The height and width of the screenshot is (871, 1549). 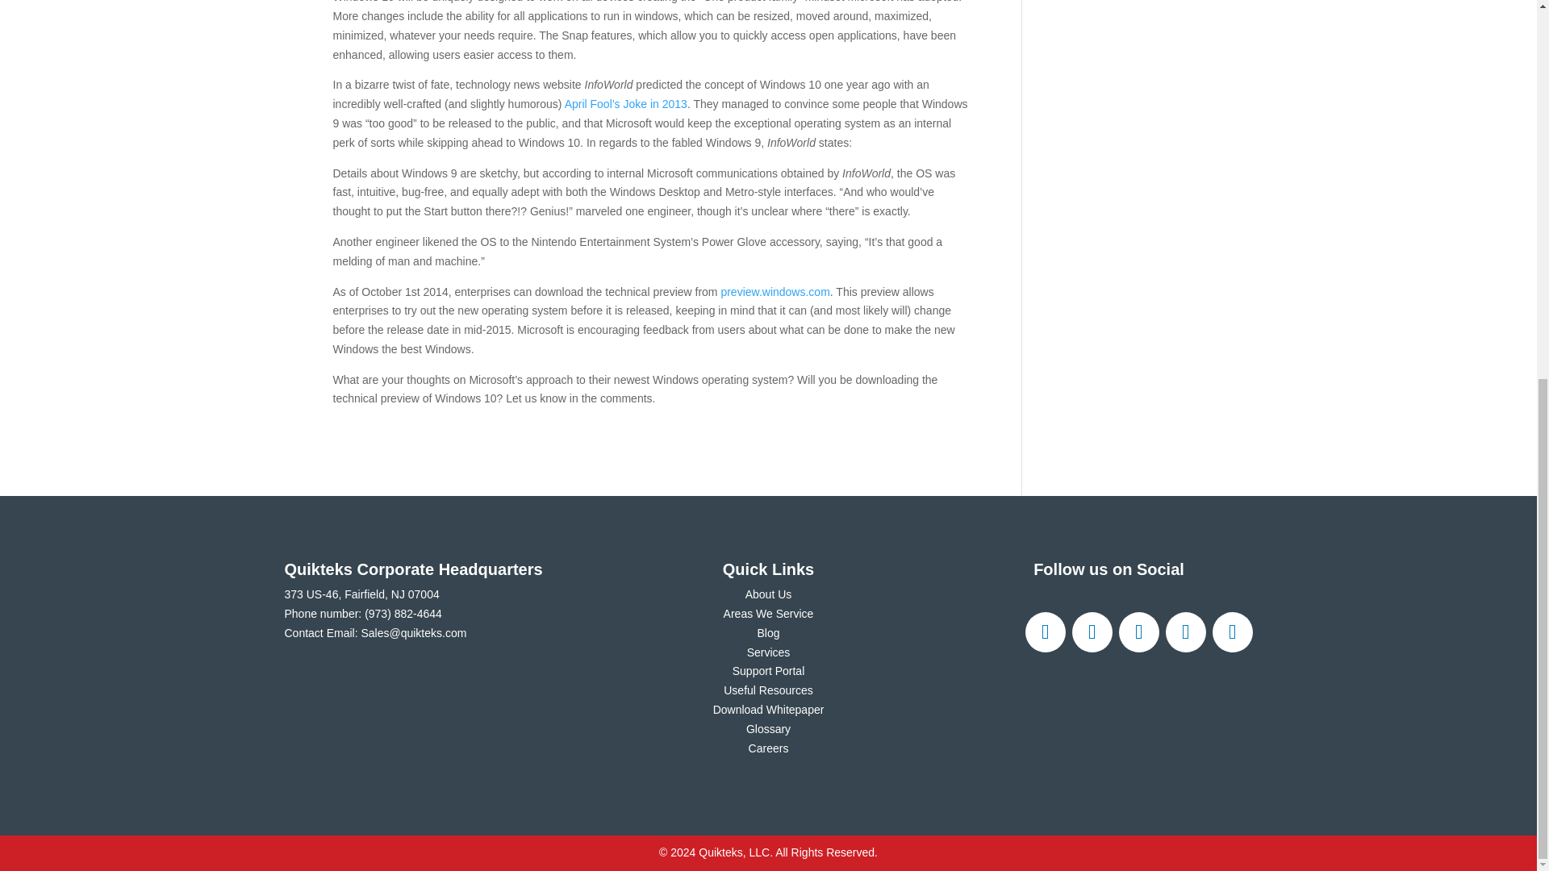 I want to click on 373 US-46, Fairfield, NJ 07004, so click(x=361, y=594).